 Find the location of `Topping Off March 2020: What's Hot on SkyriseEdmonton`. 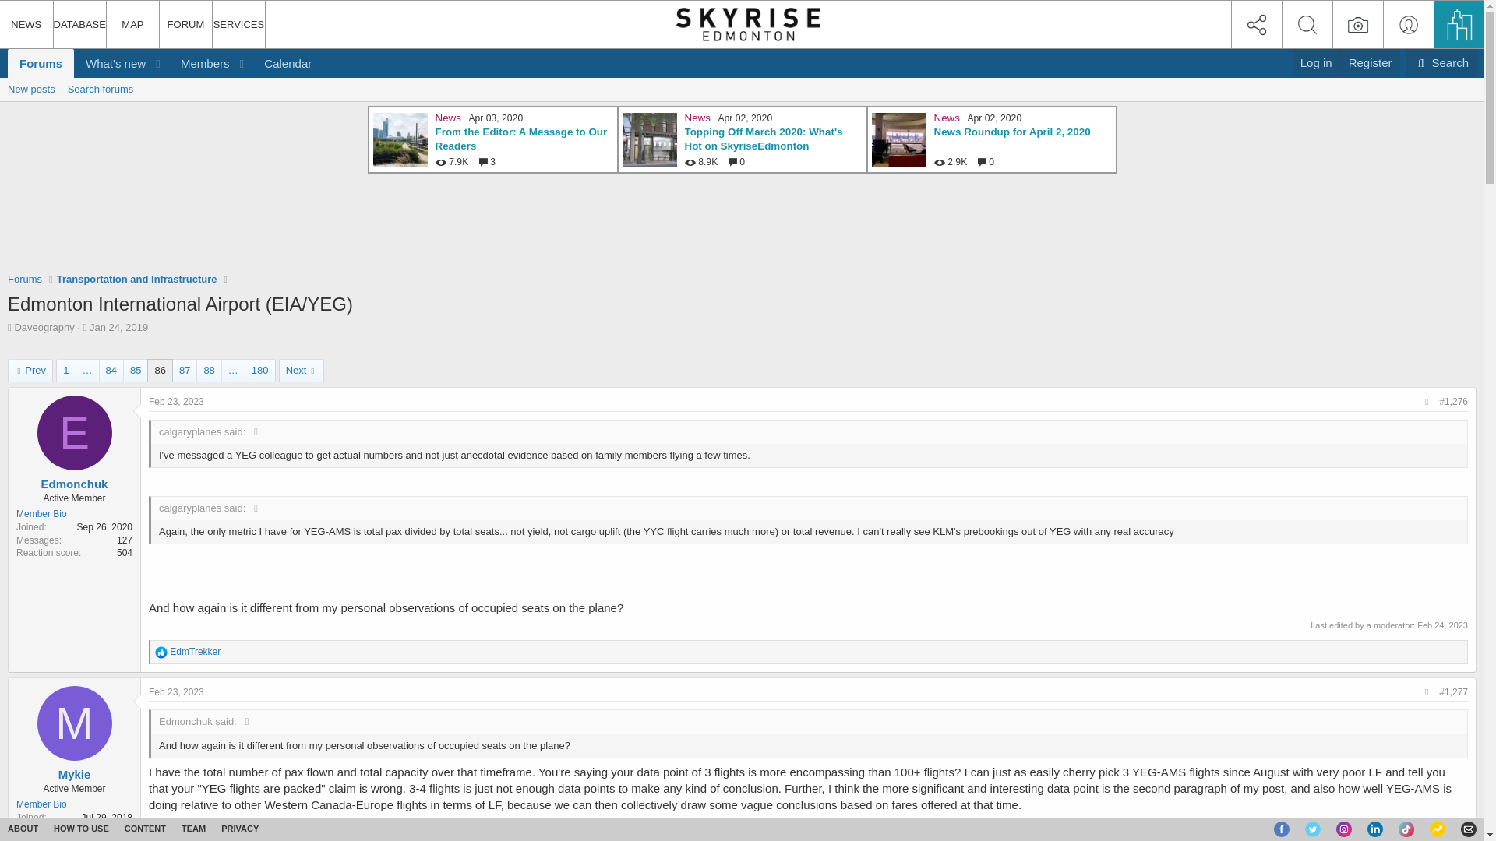

Topping Off March 2020: What's Hot on SkyriseEdmonton is located at coordinates (742, 89).